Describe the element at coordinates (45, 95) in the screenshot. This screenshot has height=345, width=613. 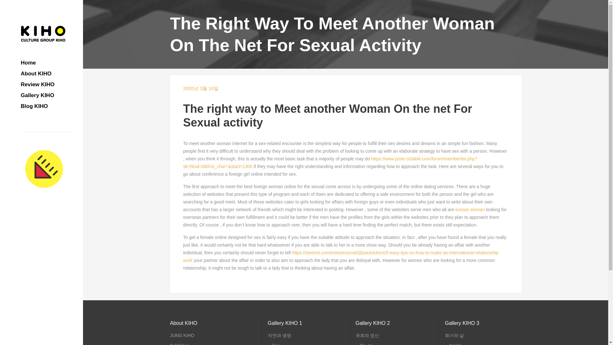
I see `Gallery KIHO` at that location.